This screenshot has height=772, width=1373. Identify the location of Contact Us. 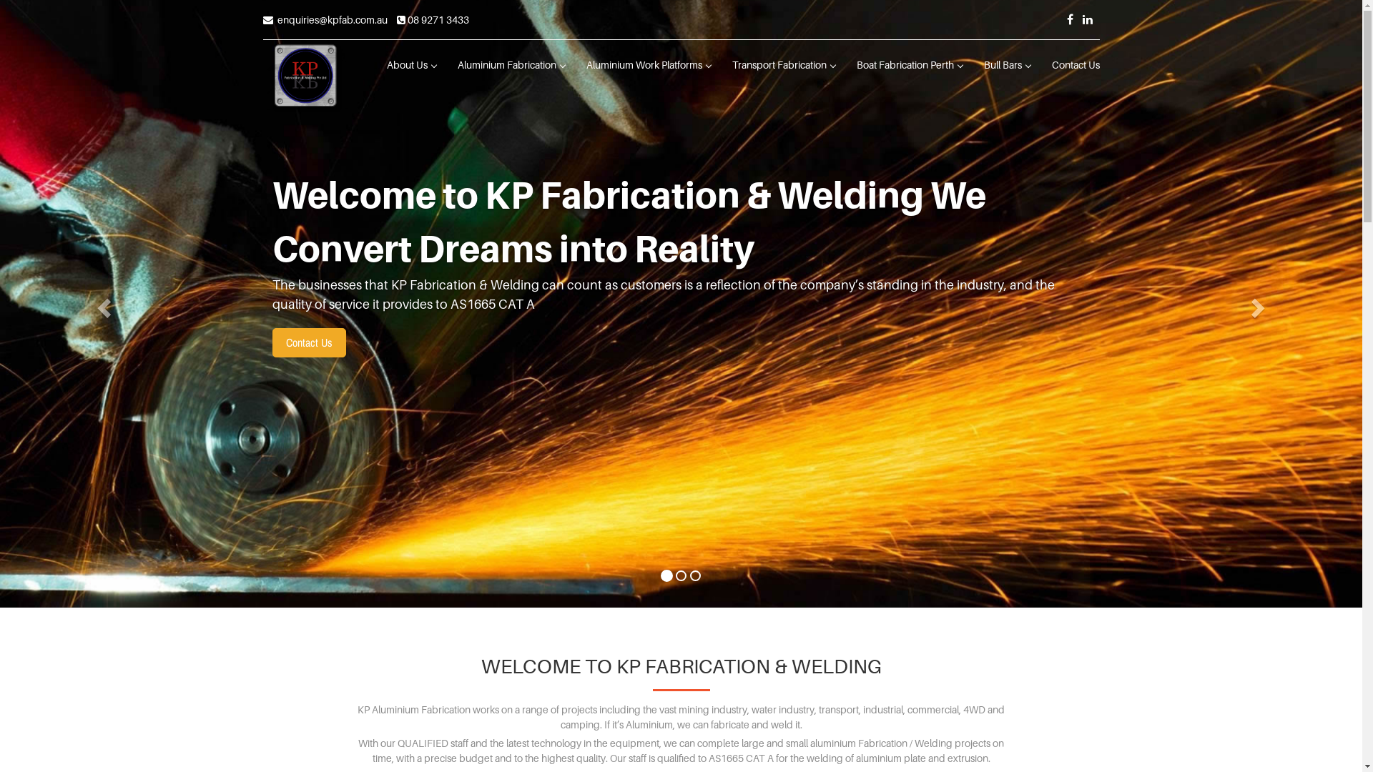
(309, 343).